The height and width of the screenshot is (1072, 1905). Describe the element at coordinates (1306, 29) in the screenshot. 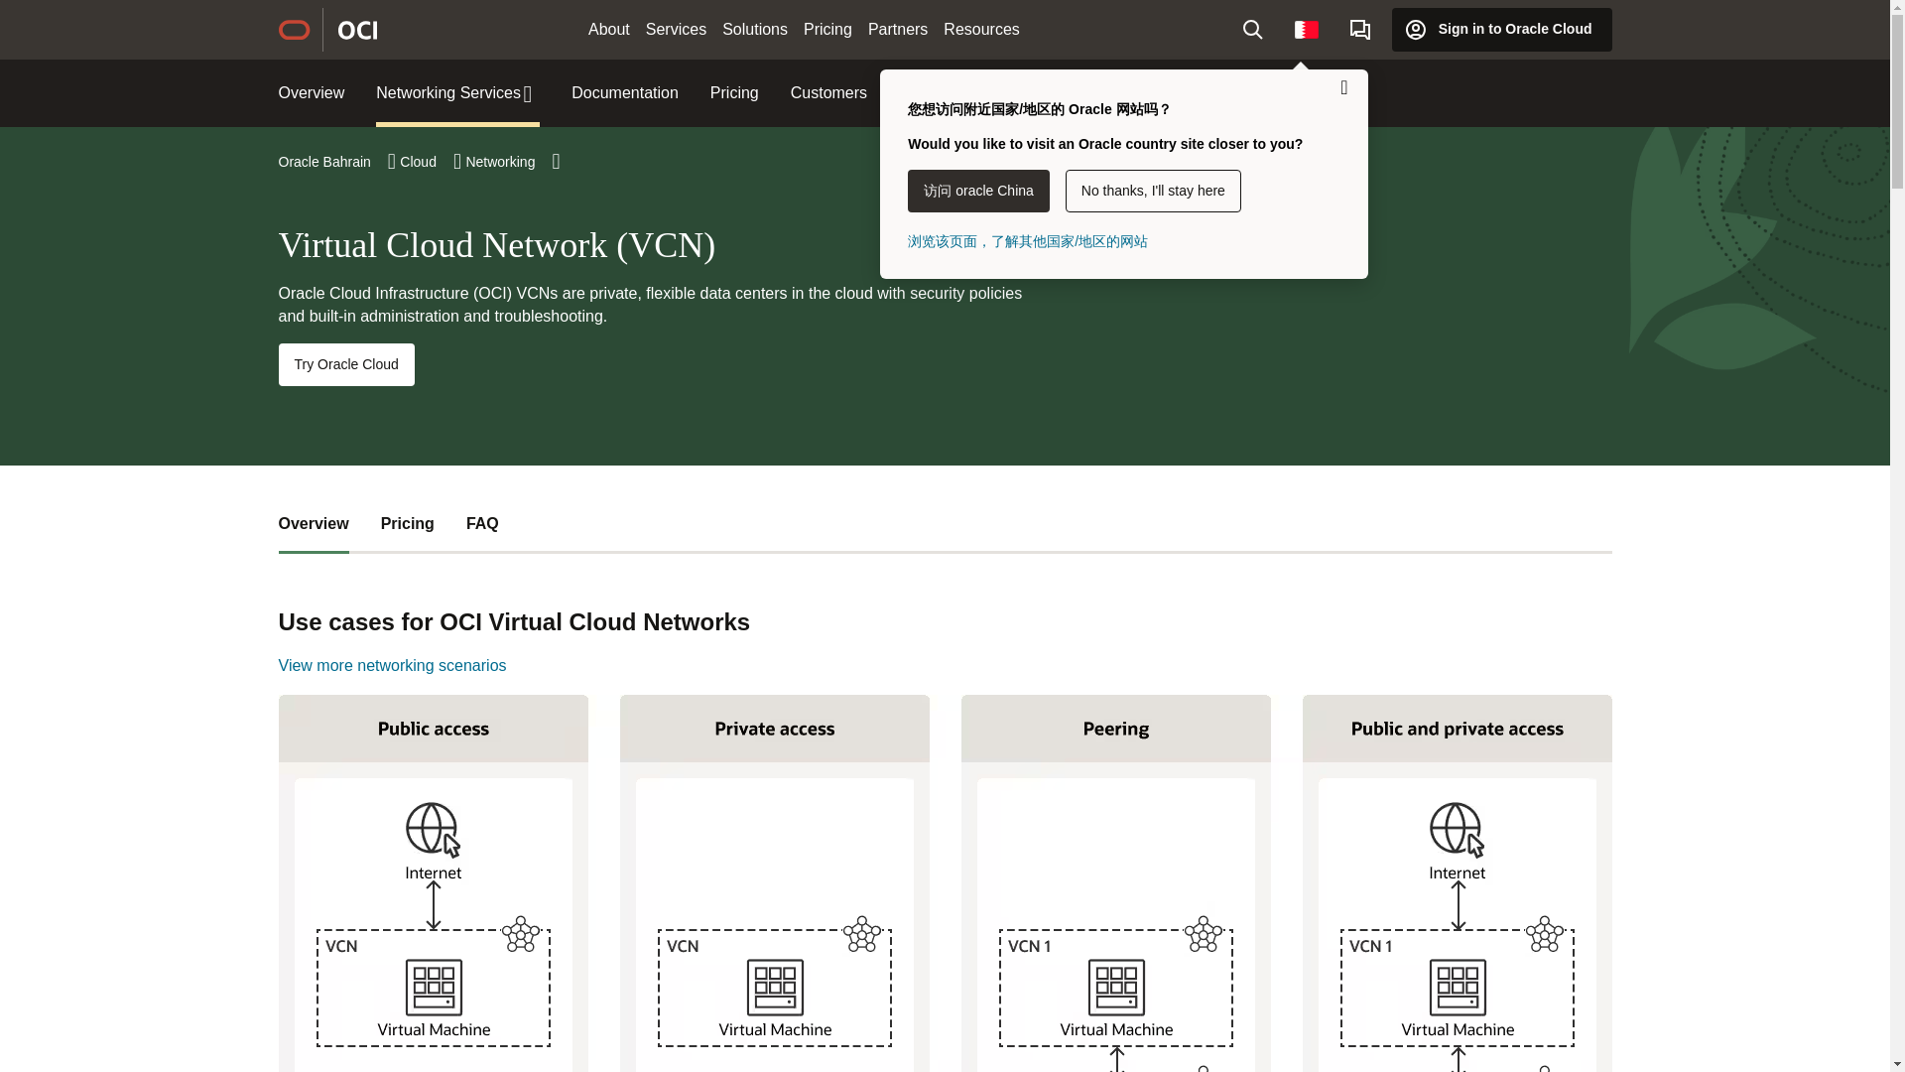

I see `Country` at that location.